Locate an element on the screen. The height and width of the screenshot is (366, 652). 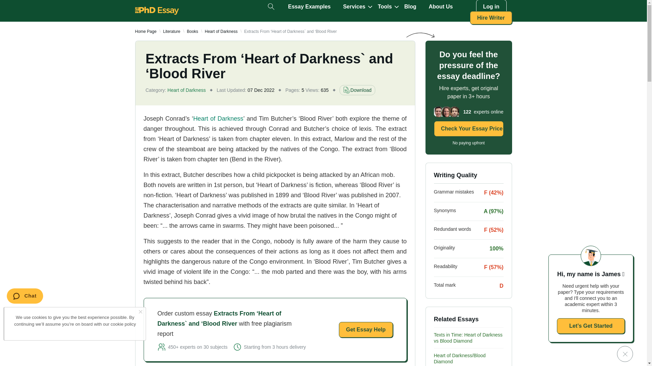
Services is located at coordinates (354, 7).